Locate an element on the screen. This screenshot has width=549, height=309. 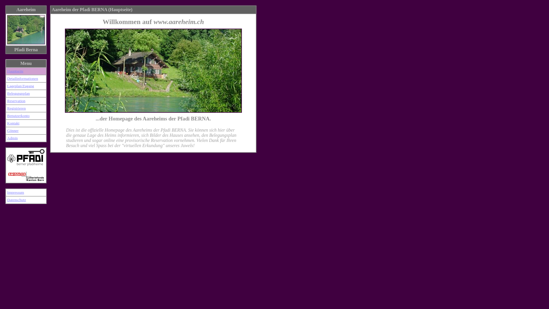
Reservation is located at coordinates (16, 101).